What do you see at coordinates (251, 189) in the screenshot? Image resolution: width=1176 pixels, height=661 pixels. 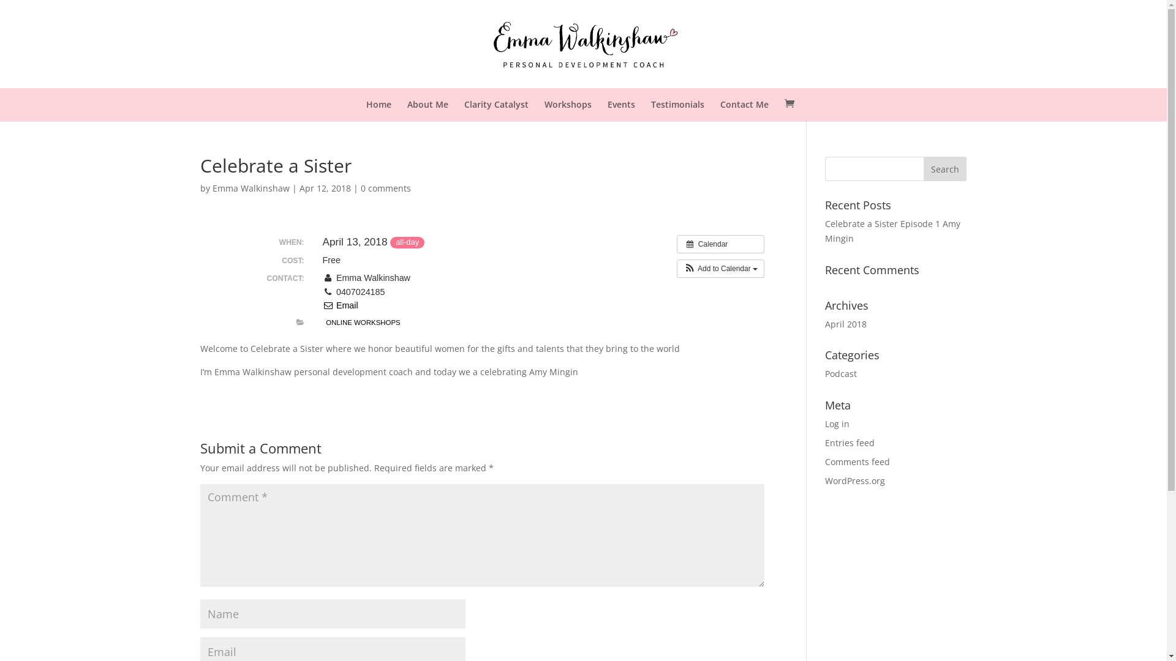 I see `Emma Walkinshaw` at bounding box center [251, 189].